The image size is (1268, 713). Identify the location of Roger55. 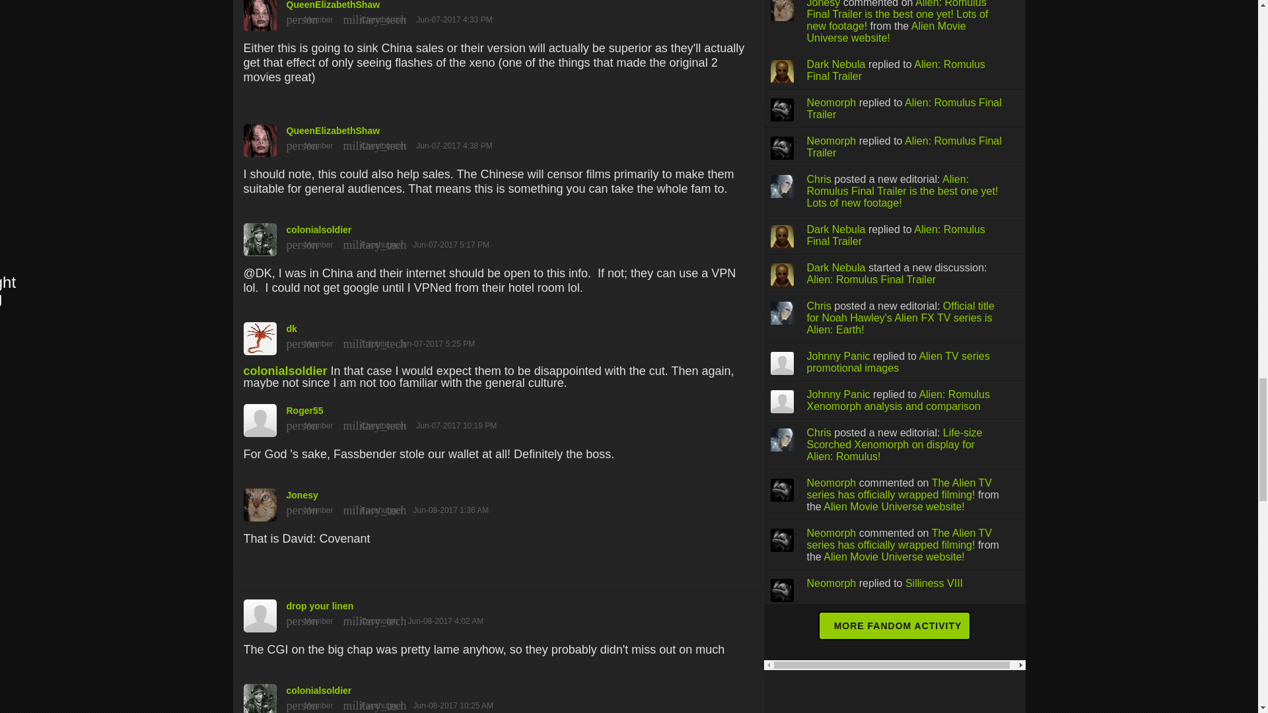
(498, 417).